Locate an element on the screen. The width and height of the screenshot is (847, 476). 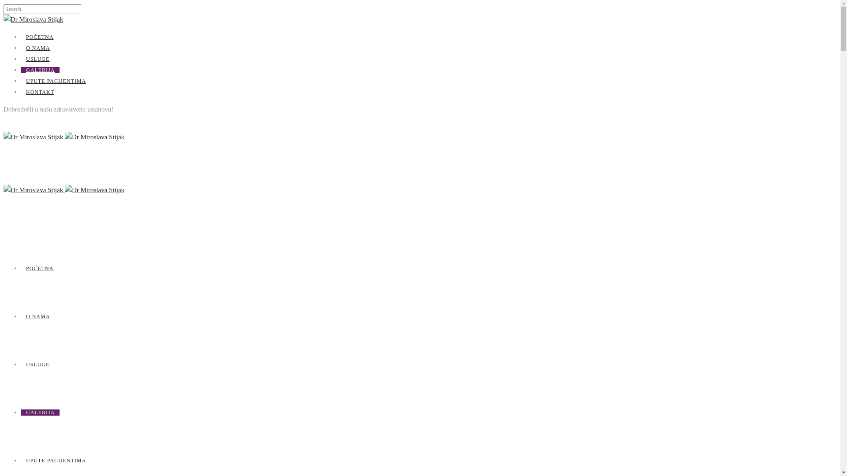
Dr Miroslava Stijak is located at coordinates (34, 19).